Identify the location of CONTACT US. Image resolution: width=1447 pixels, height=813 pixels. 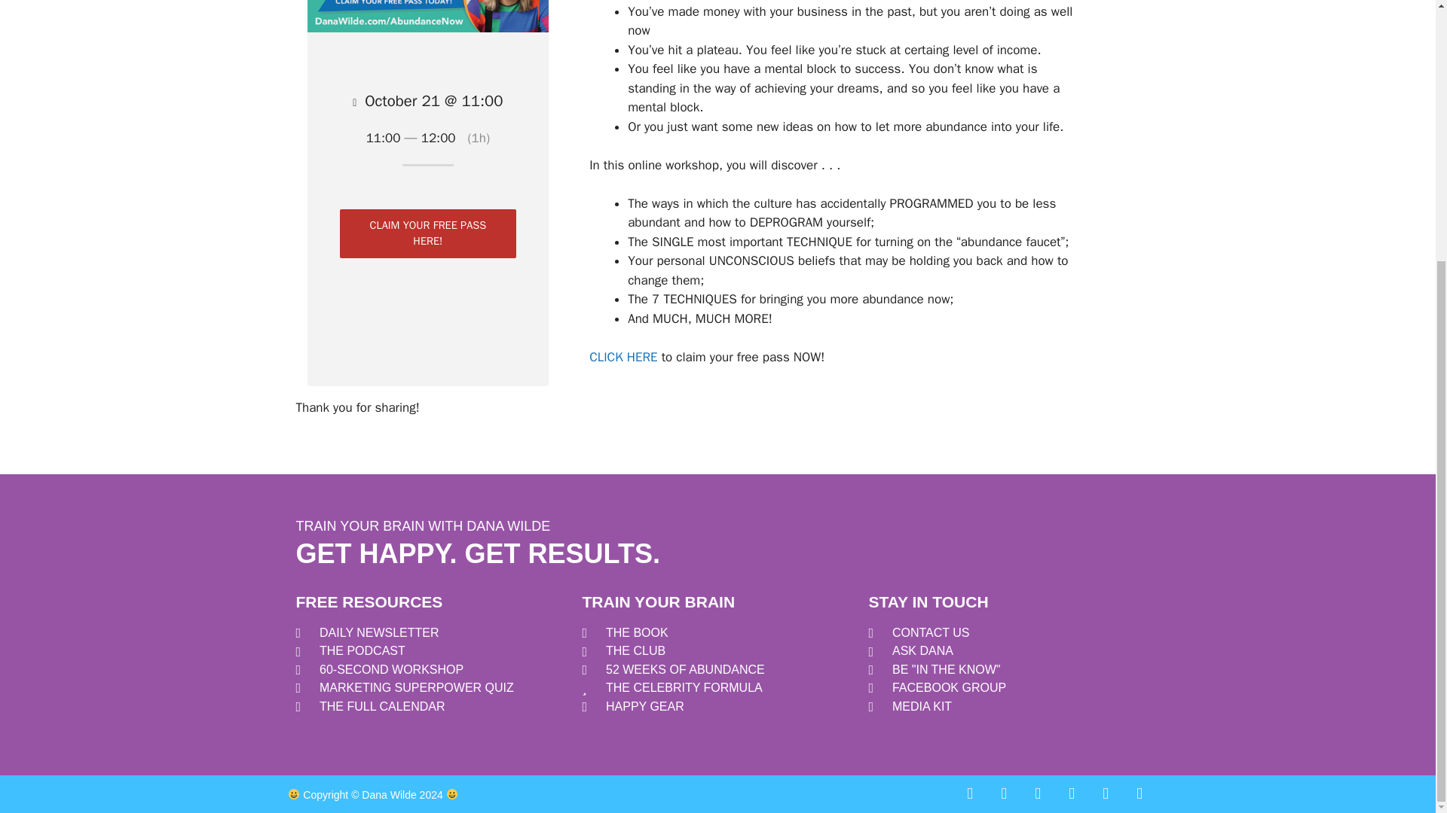
(1004, 633).